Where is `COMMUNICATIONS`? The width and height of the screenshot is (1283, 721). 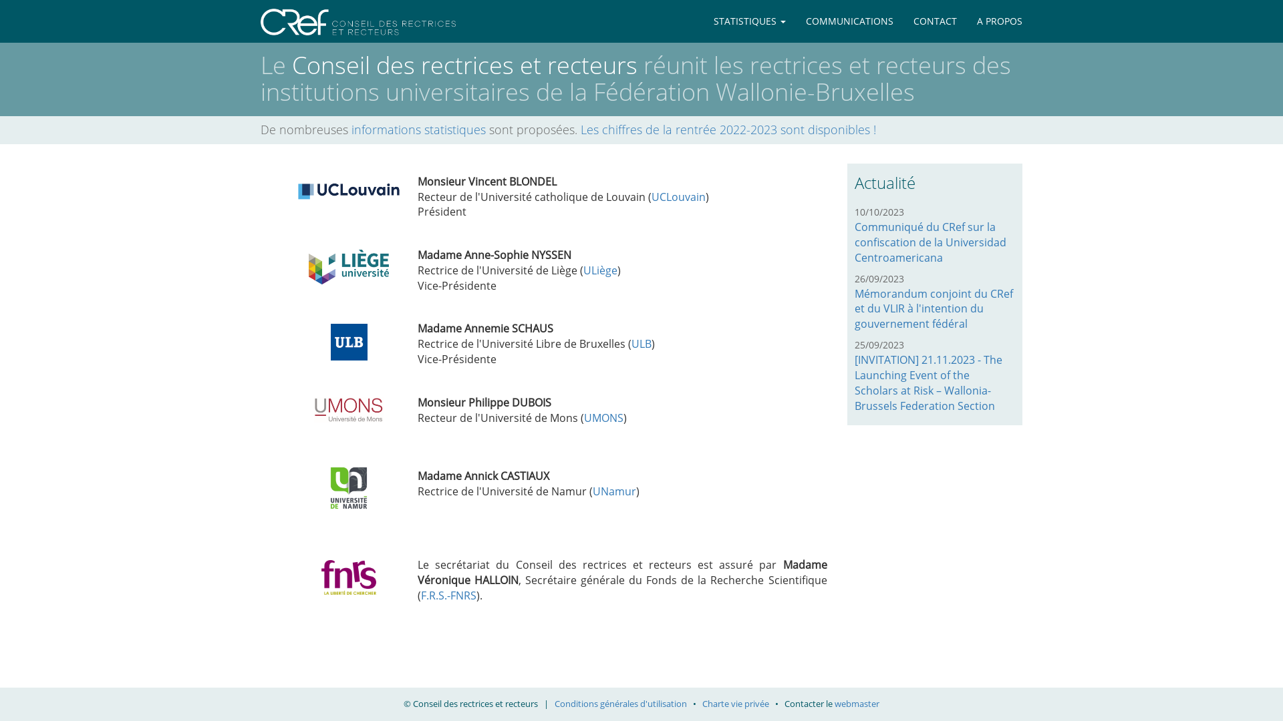
COMMUNICATIONS is located at coordinates (850, 21).